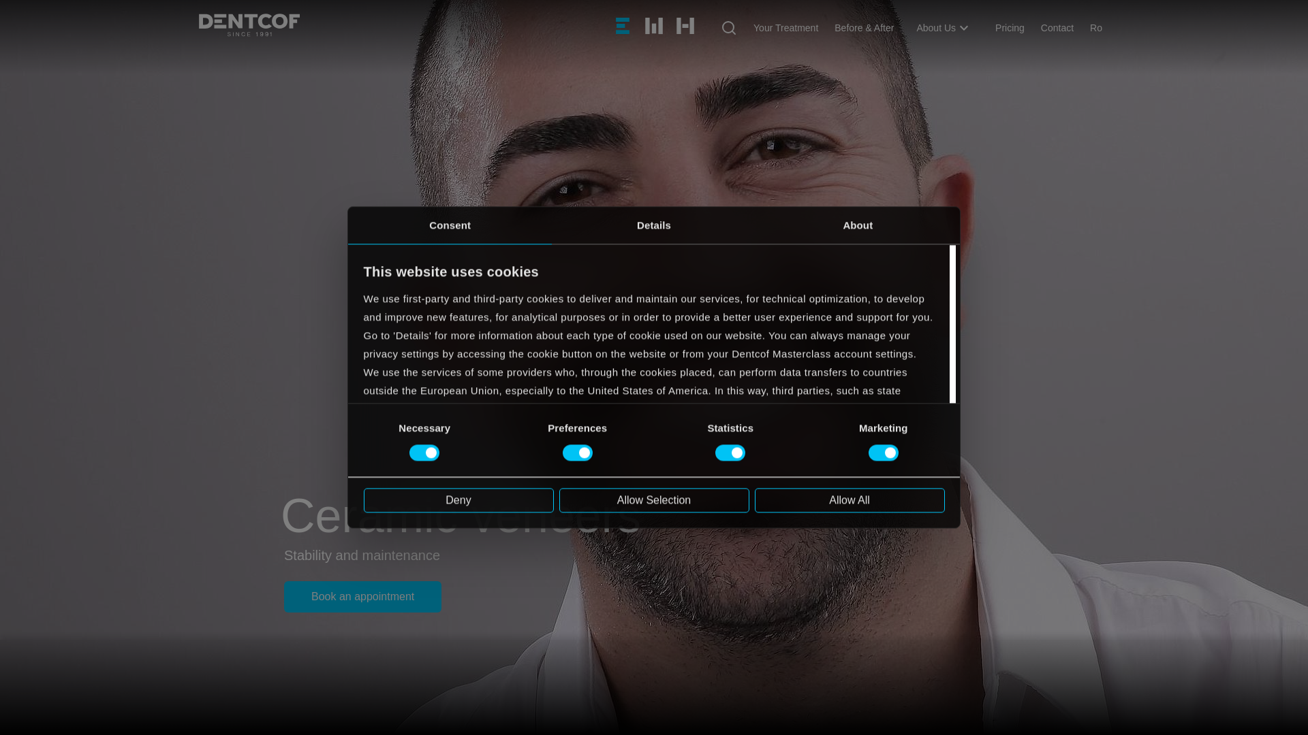 Image resolution: width=1308 pixels, height=735 pixels. What do you see at coordinates (458, 500) in the screenshot?
I see `Deny` at bounding box center [458, 500].